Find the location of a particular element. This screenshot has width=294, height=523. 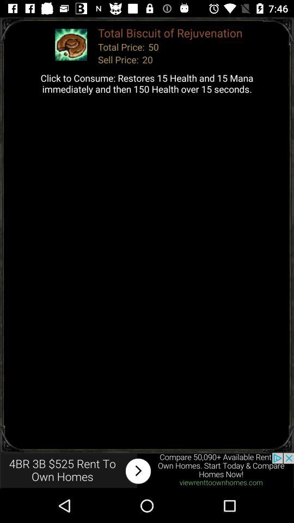

advertisement page is located at coordinates (147, 471).